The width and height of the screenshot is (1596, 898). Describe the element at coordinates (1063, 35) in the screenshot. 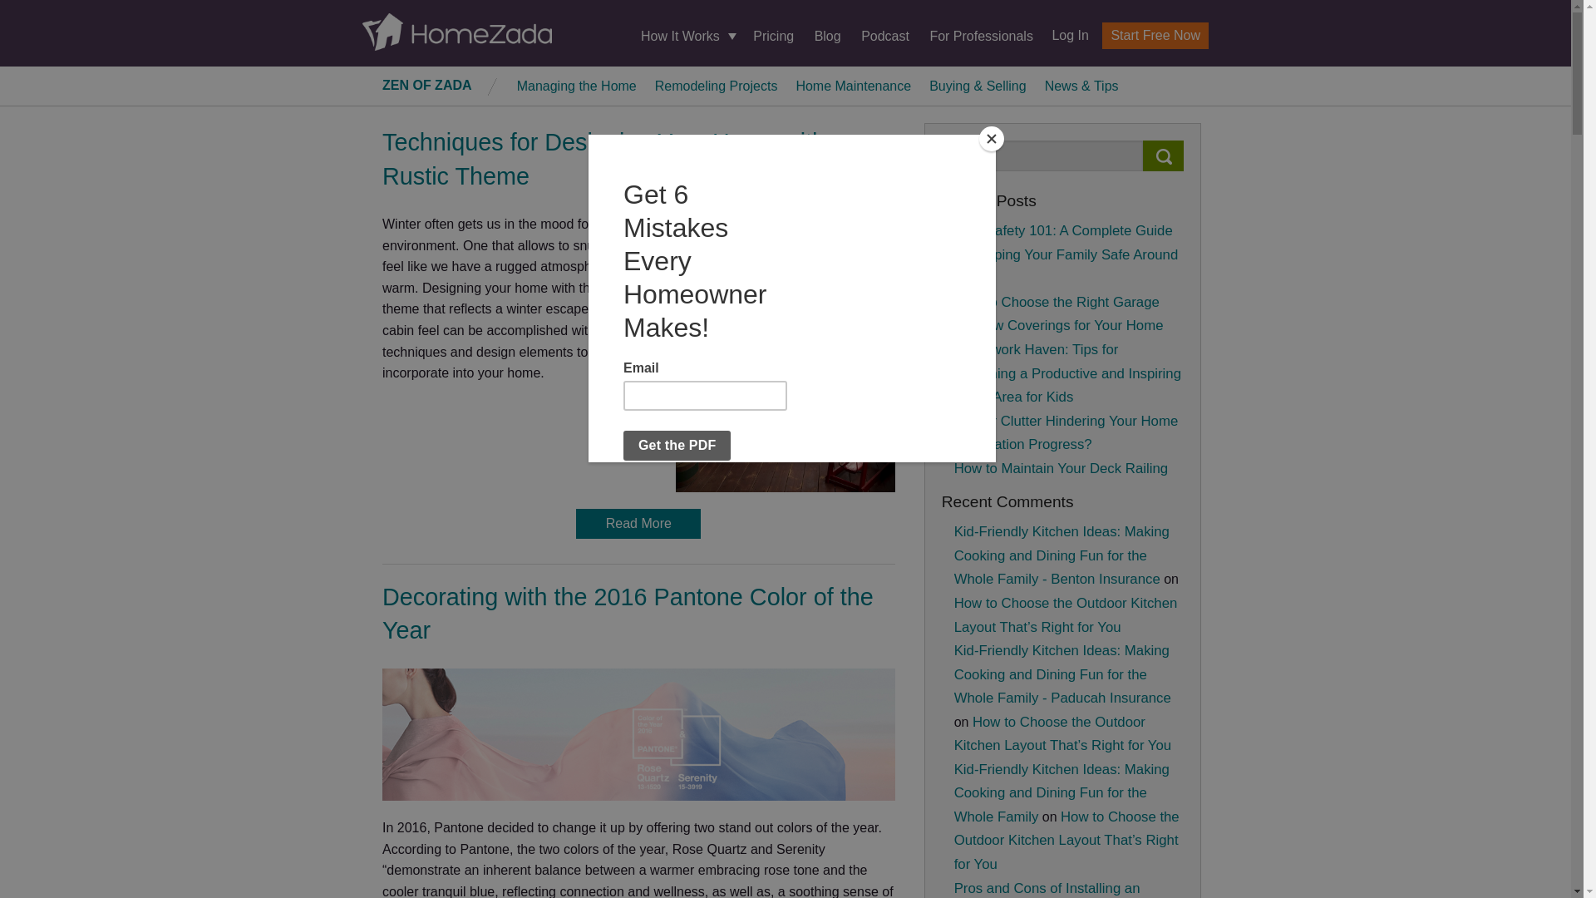

I see `Log In` at that location.